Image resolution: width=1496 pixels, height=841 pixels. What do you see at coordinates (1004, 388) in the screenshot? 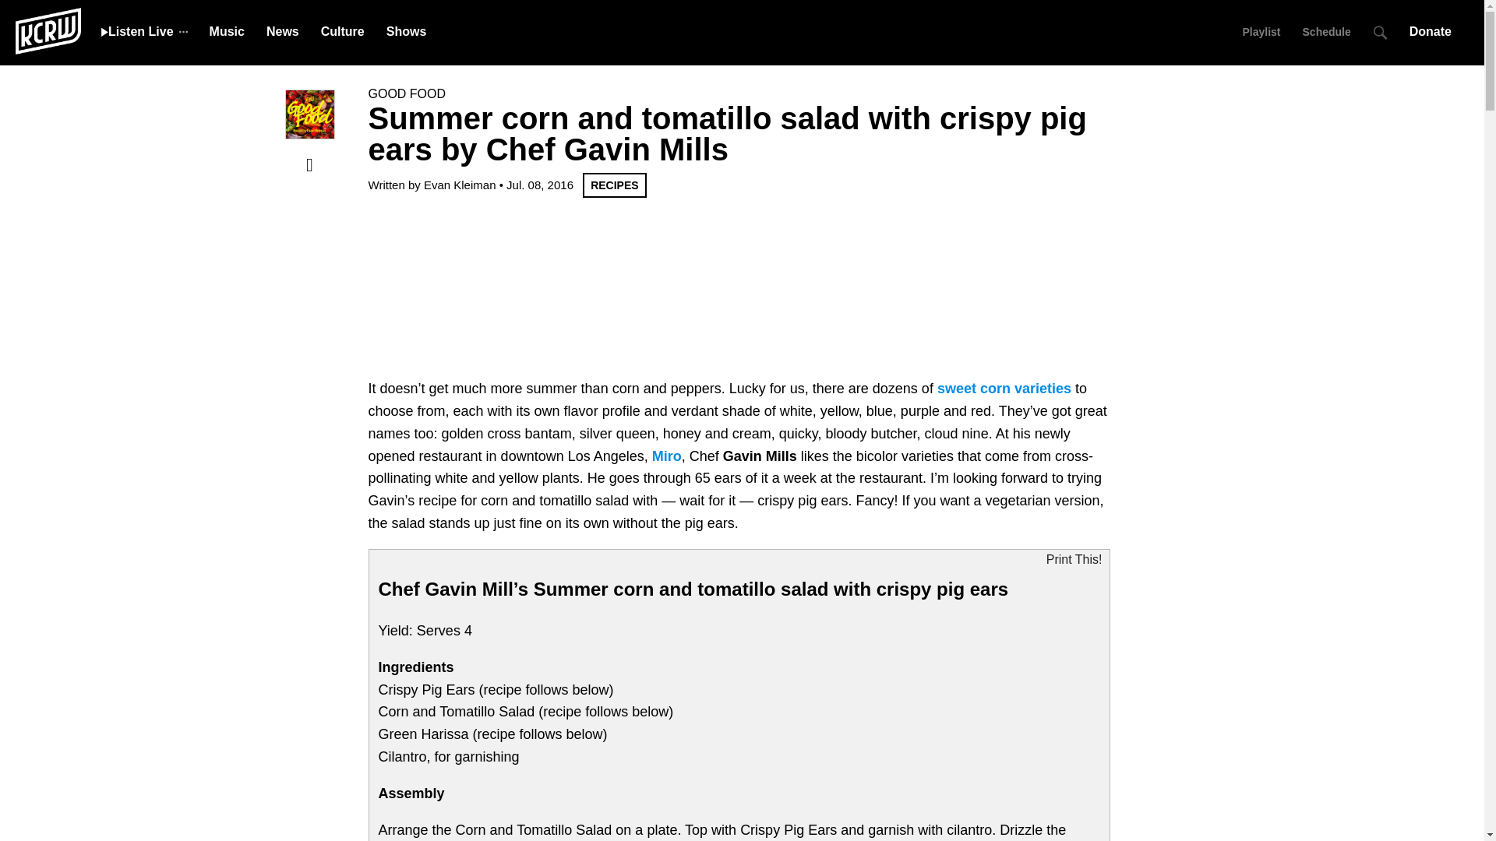
I see `sweet corn varieties` at bounding box center [1004, 388].